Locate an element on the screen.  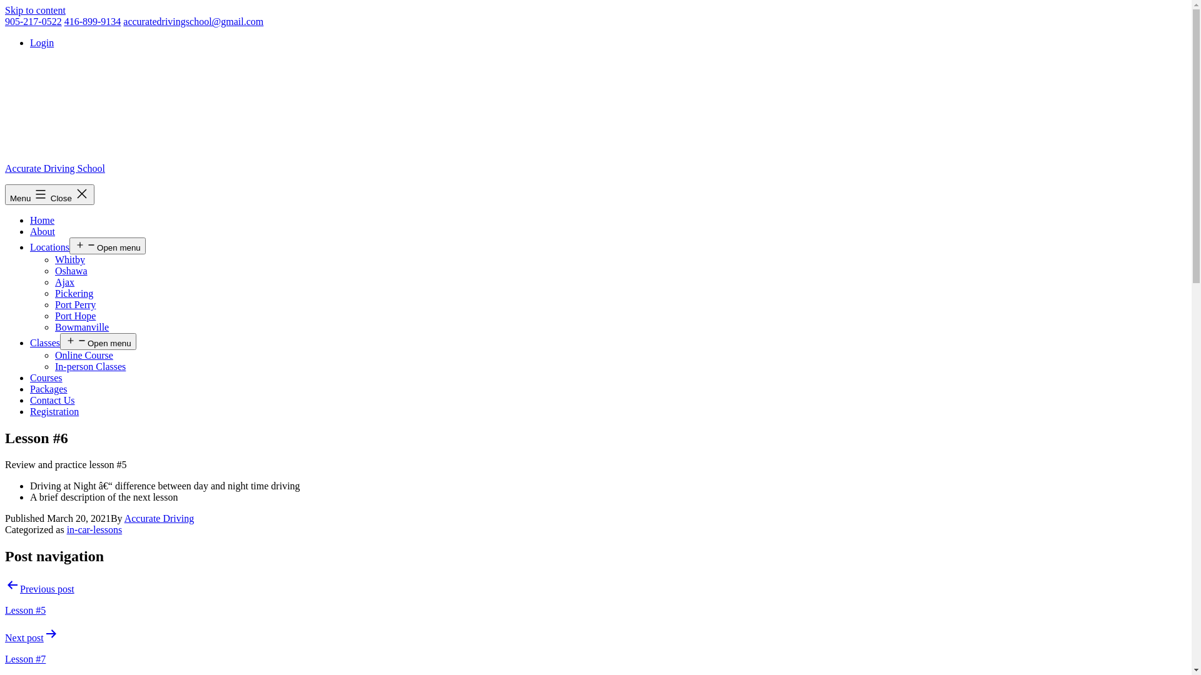
Locations is located at coordinates (50, 247).